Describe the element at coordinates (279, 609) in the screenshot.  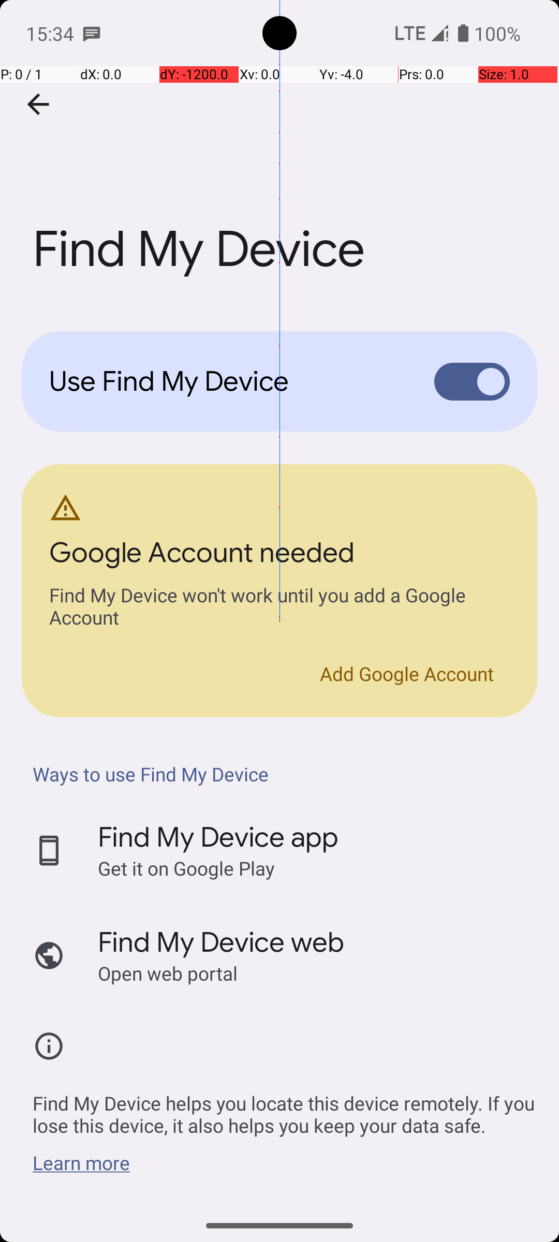
I see `Find My Device won't work until you add a Google Account` at that location.